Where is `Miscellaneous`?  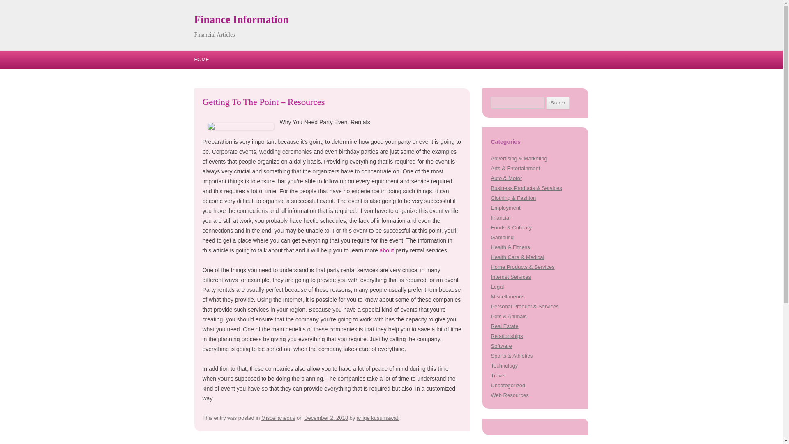
Miscellaneous is located at coordinates (508, 296).